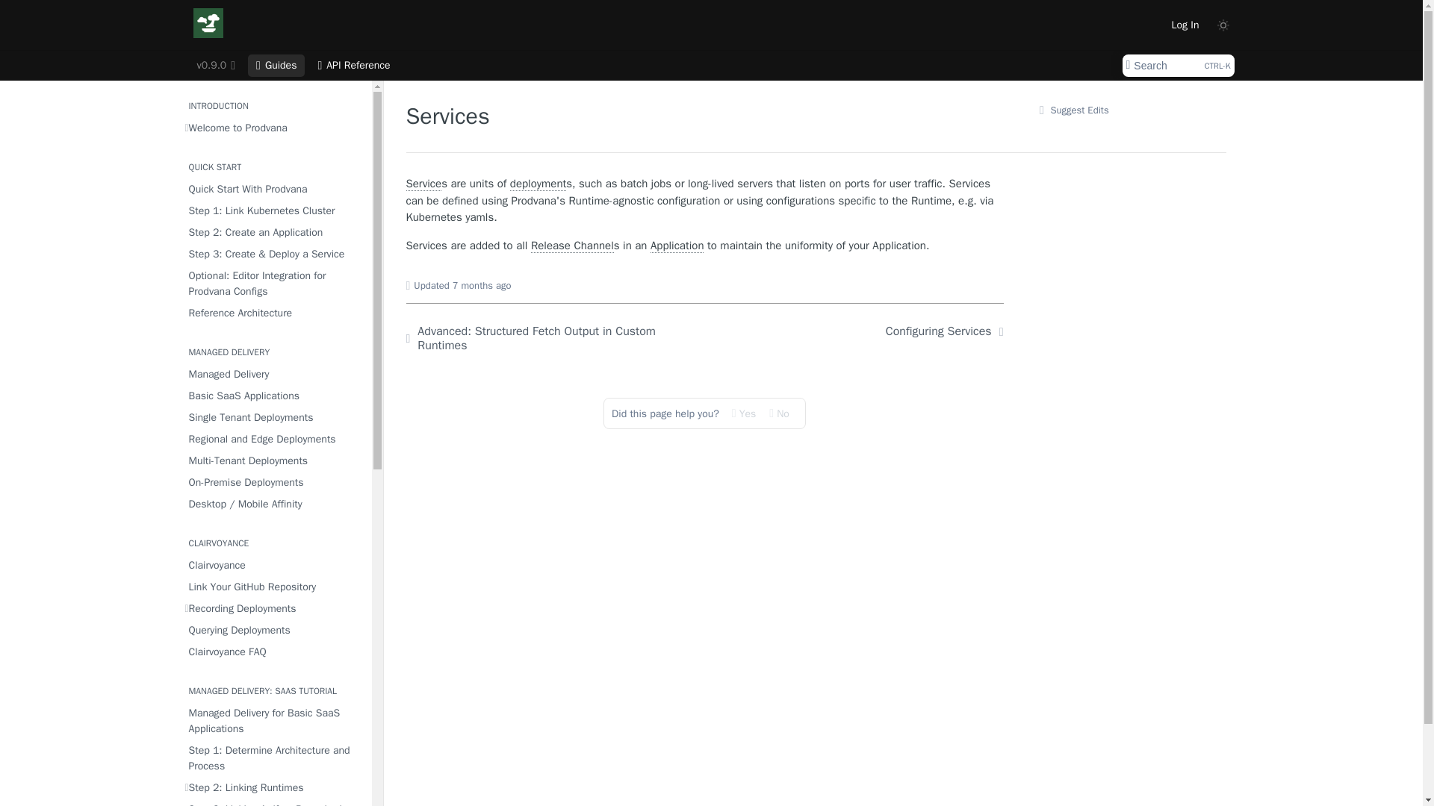 The width and height of the screenshot is (1434, 806). What do you see at coordinates (273, 375) in the screenshot?
I see `Managed Delivery` at bounding box center [273, 375].